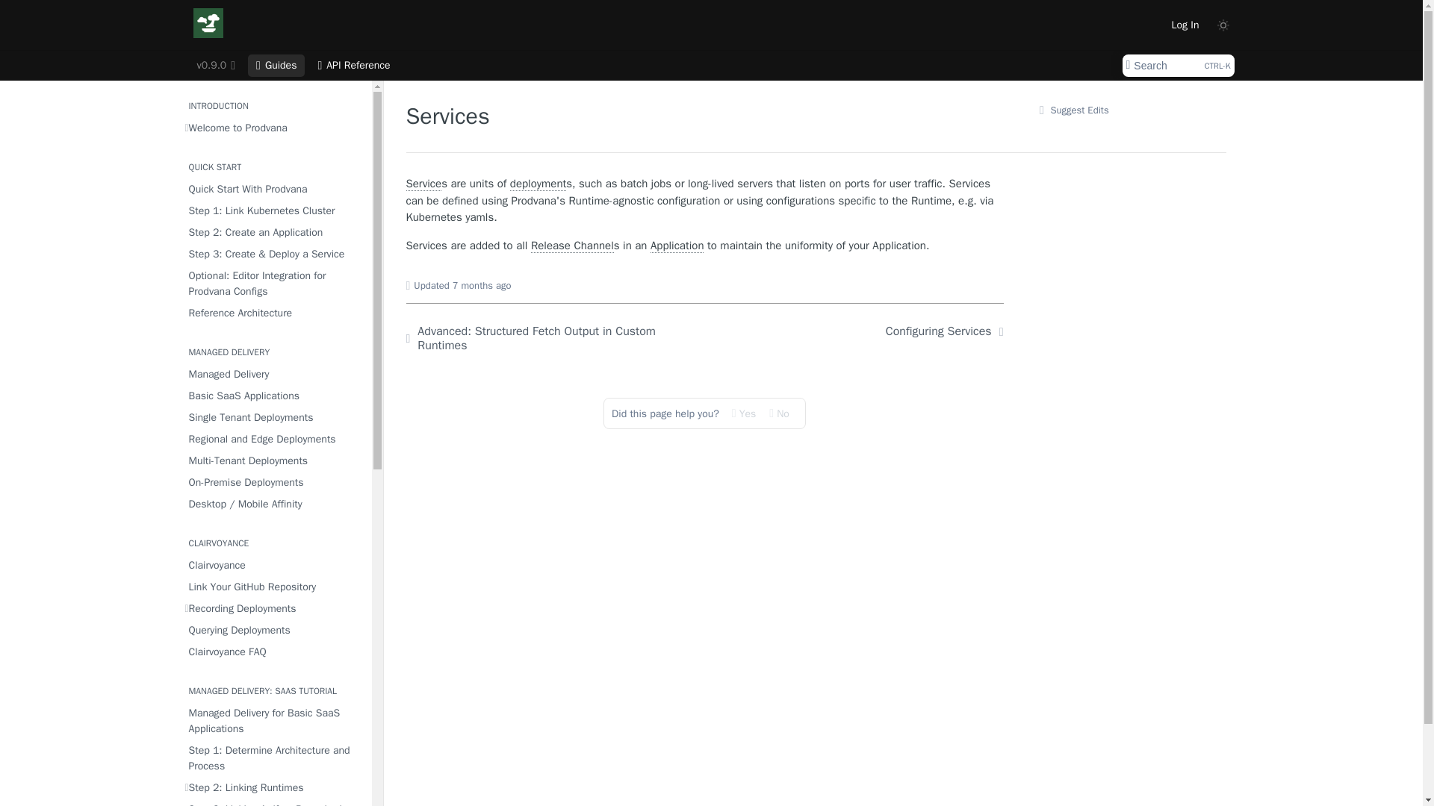 The width and height of the screenshot is (1434, 806). What do you see at coordinates (273, 375) in the screenshot?
I see `Managed Delivery` at bounding box center [273, 375].